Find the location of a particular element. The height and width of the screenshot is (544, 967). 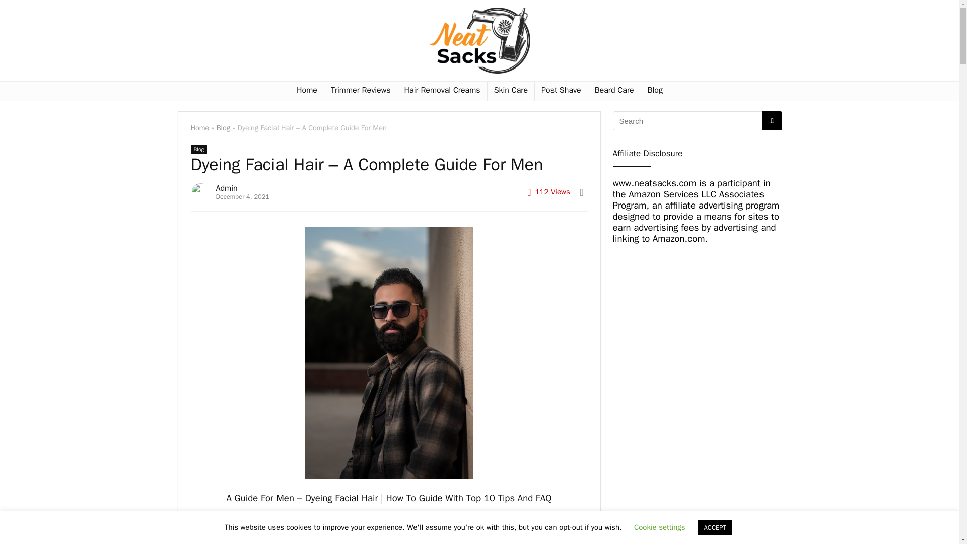

Blog is located at coordinates (198, 149).